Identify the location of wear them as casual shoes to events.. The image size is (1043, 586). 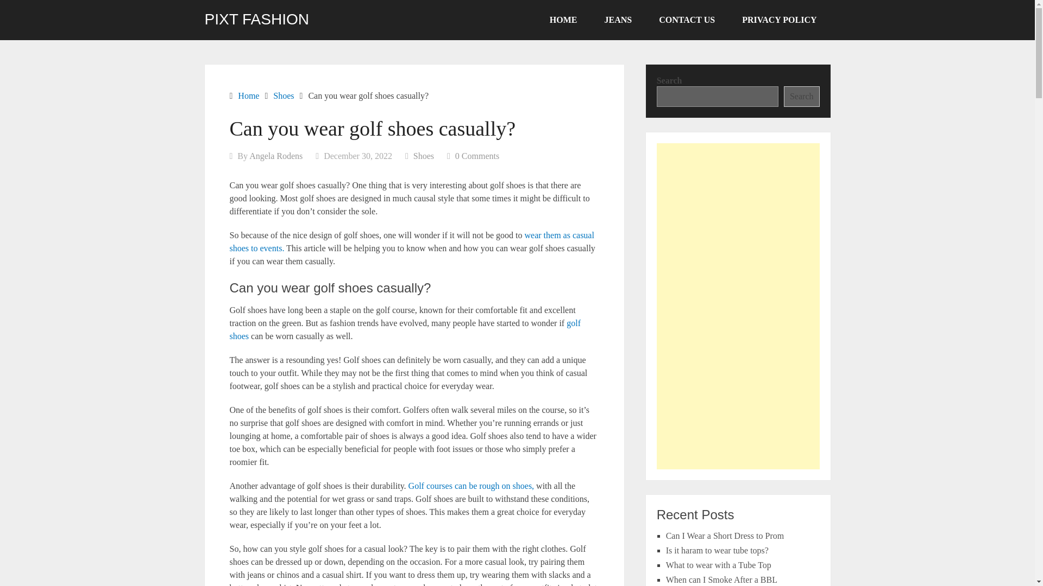
(411, 241).